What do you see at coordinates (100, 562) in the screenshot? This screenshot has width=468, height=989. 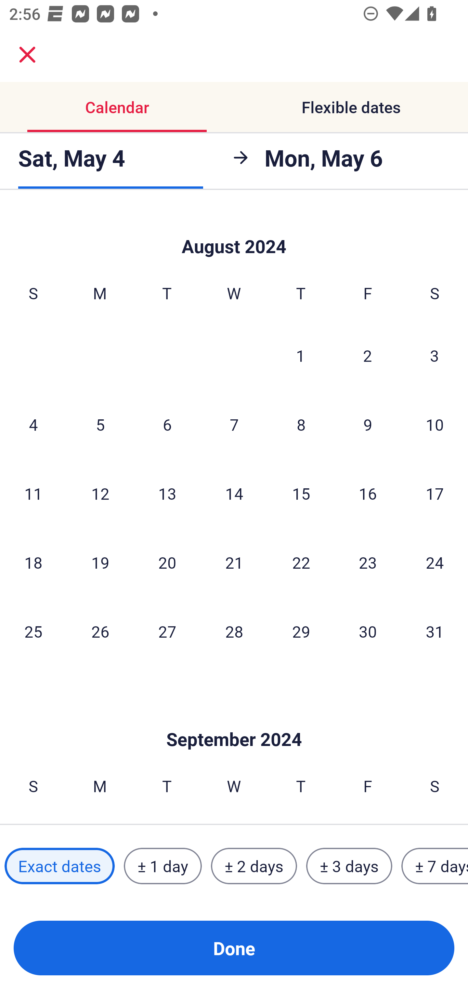 I see `19 Monday, August 19, 2024` at bounding box center [100, 562].